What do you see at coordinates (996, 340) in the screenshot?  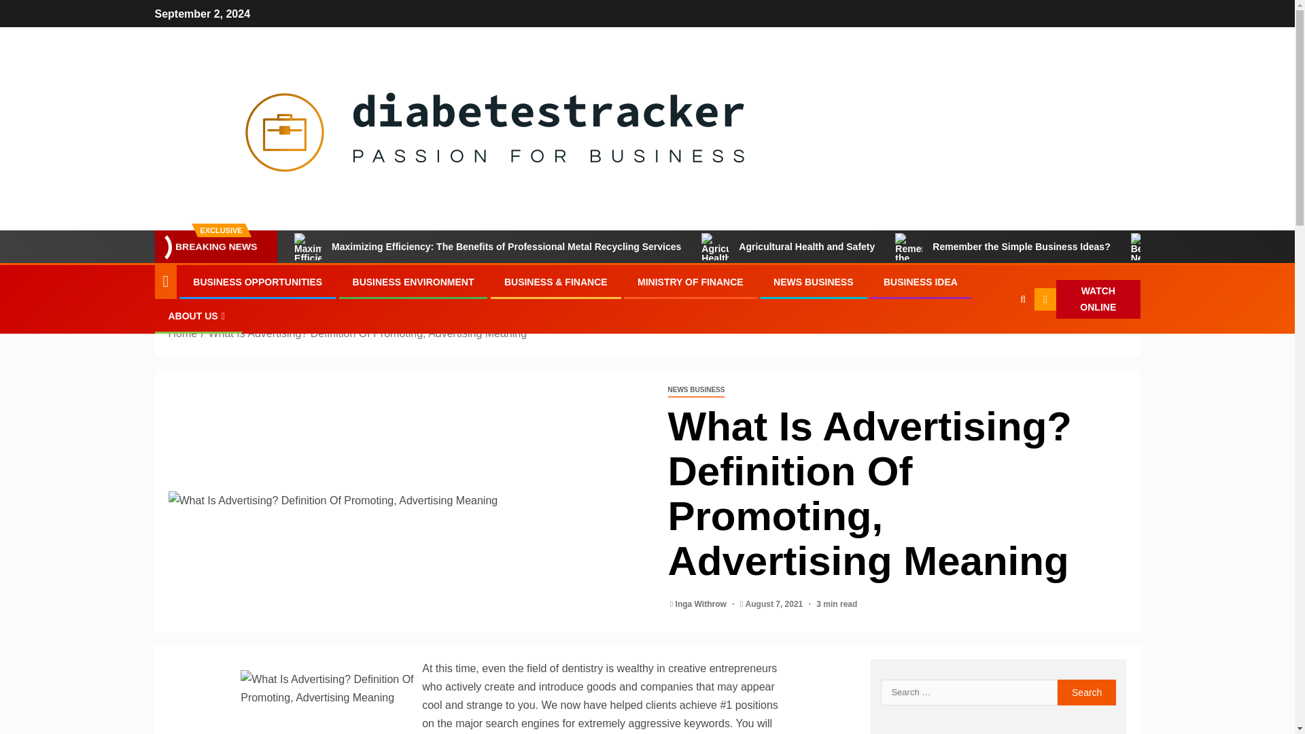 I see `Search` at bounding box center [996, 340].